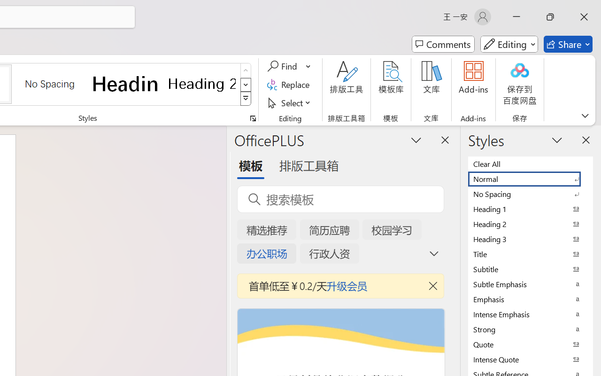 The height and width of the screenshot is (376, 601). Describe the element at coordinates (253, 118) in the screenshot. I see `Styles...` at that location.